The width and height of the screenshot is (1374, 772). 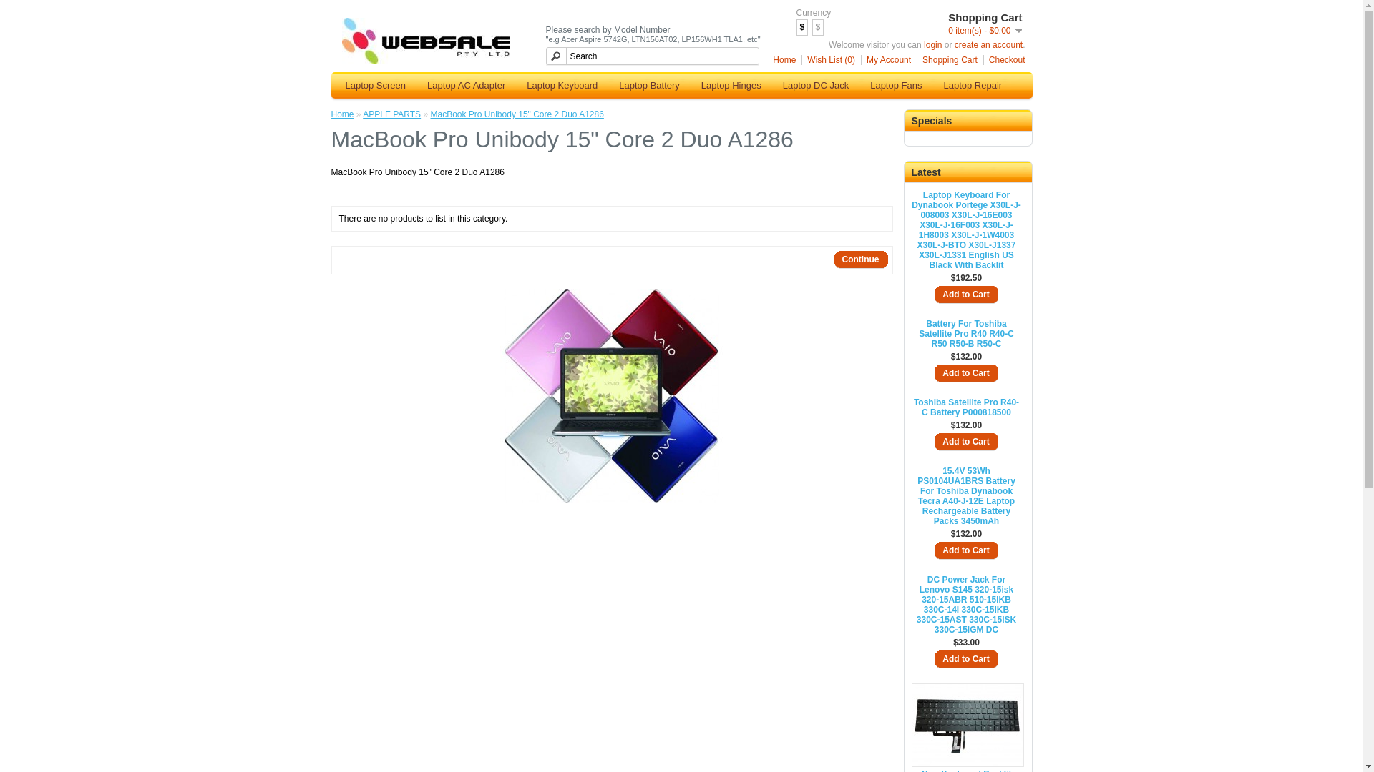 I want to click on Shopping Cart, so click(x=947, y=60).